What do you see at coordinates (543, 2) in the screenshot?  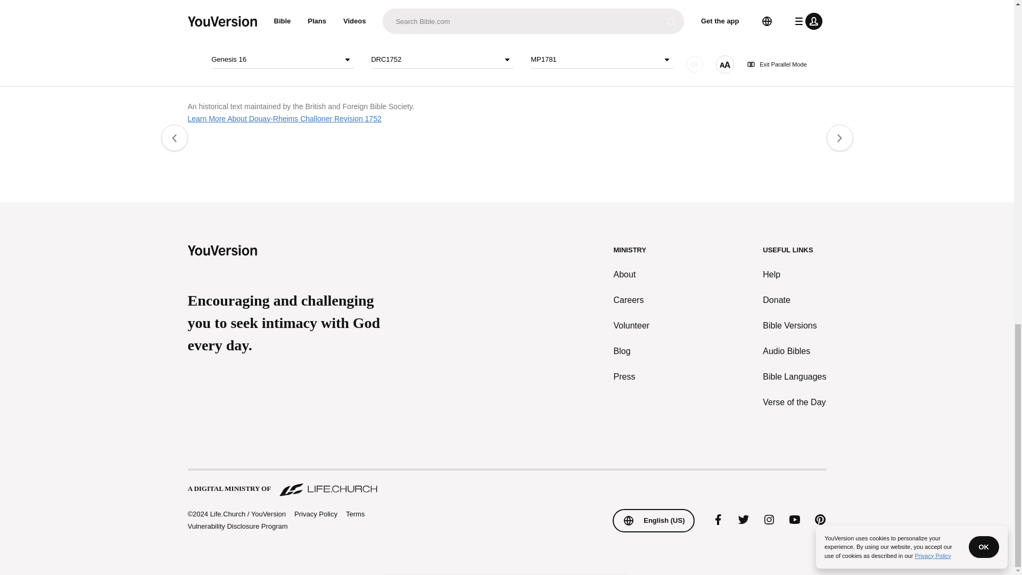 I see `Sign up or sign in` at bounding box center [543, 2].